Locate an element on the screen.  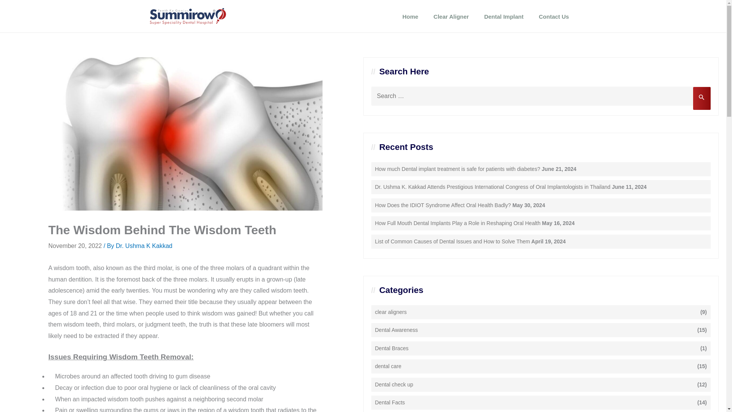
Dental check up is located at coordinates (394, 385).